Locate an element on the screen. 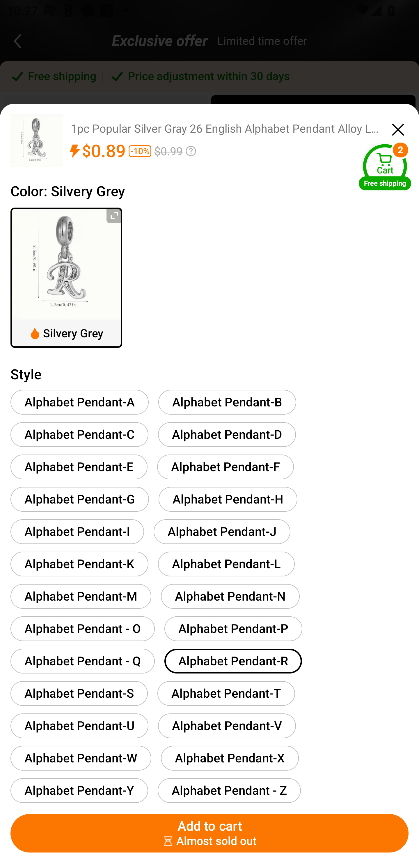   Alphabet Pendant-E is located at coordinates (79, 466).